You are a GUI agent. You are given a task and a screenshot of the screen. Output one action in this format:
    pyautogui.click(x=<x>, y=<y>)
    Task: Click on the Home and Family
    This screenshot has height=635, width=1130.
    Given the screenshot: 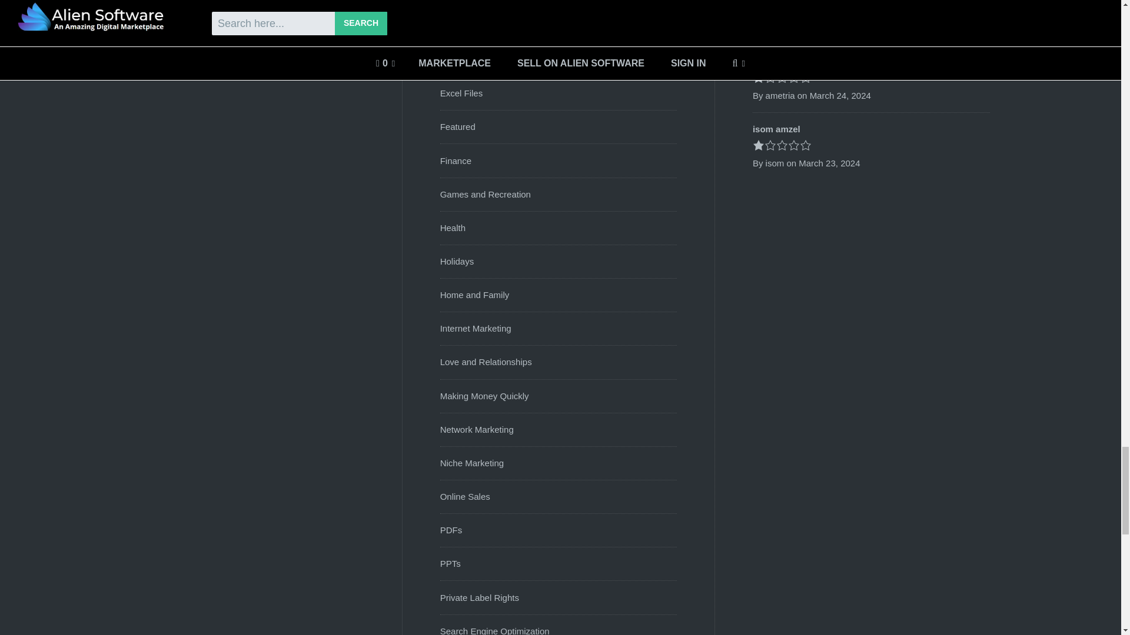 What is the action you would take?
    pyautogui.click(x=474, y=294)
    